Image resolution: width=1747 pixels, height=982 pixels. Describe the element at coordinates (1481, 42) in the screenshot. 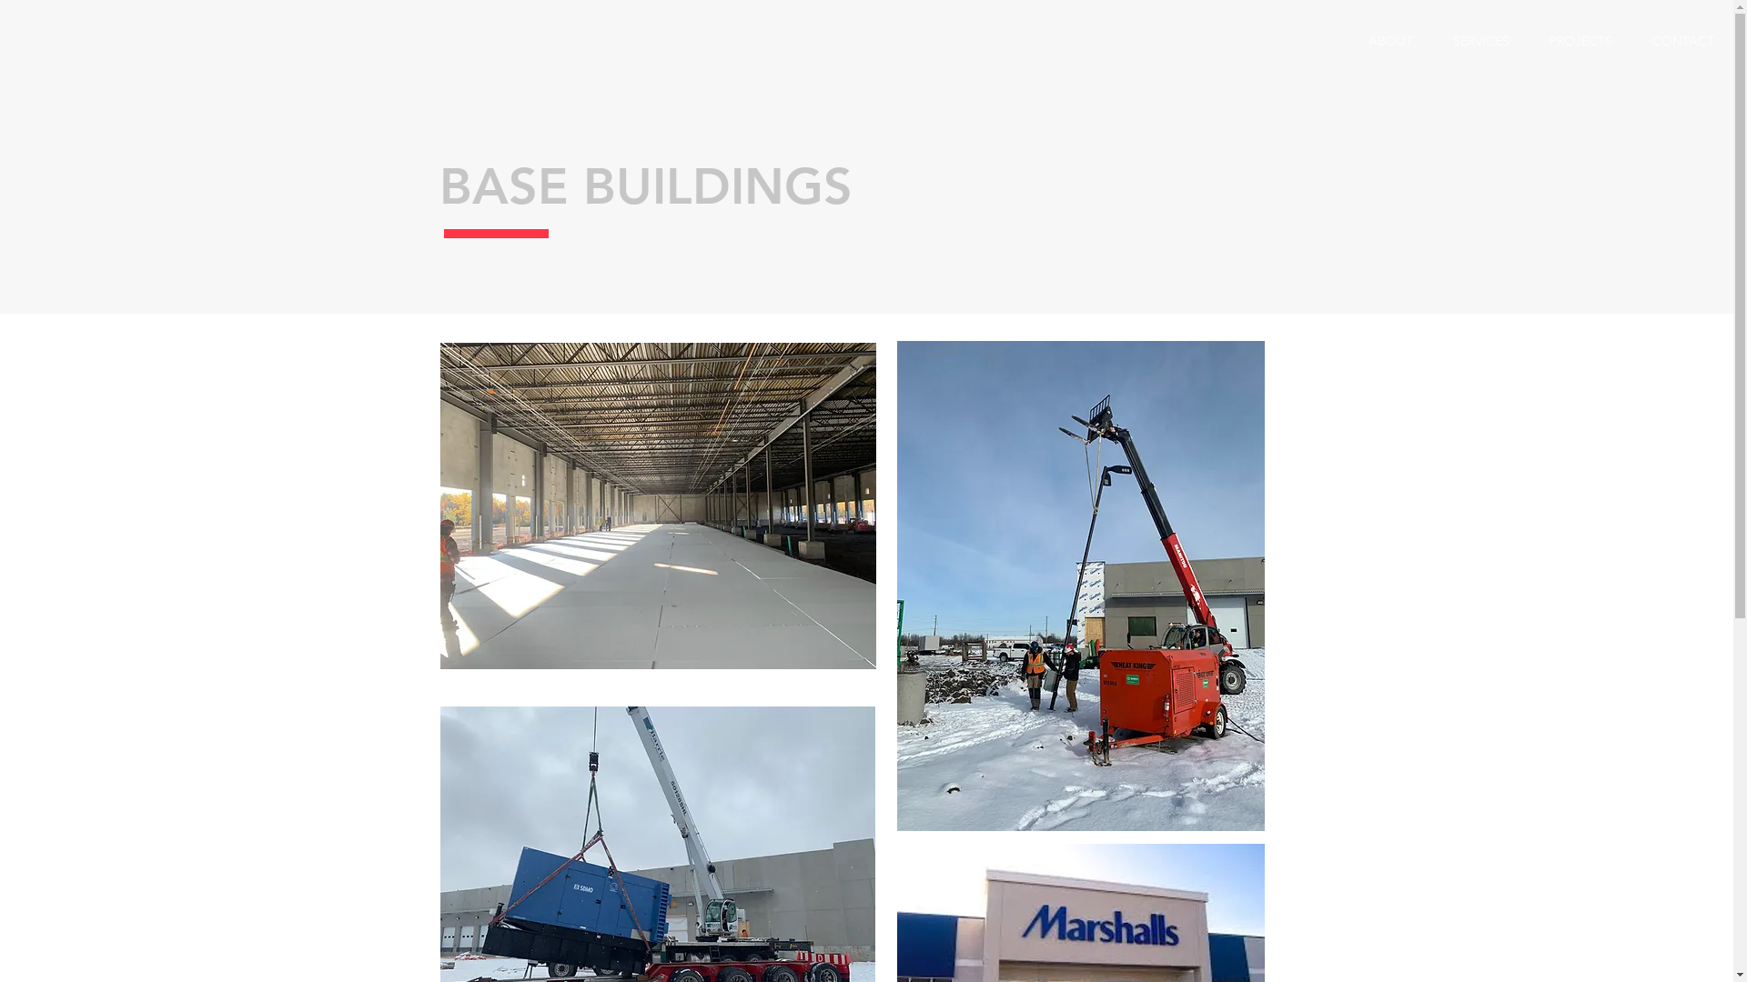

I see `SERVICES` at that location.